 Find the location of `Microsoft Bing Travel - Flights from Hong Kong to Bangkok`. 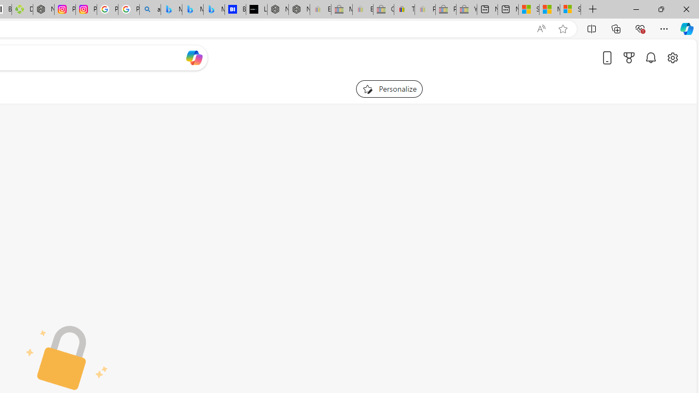

Microsoft Bing Travel - Flights from Hong Kong to Bangkok is located at coordinates (171, 10).